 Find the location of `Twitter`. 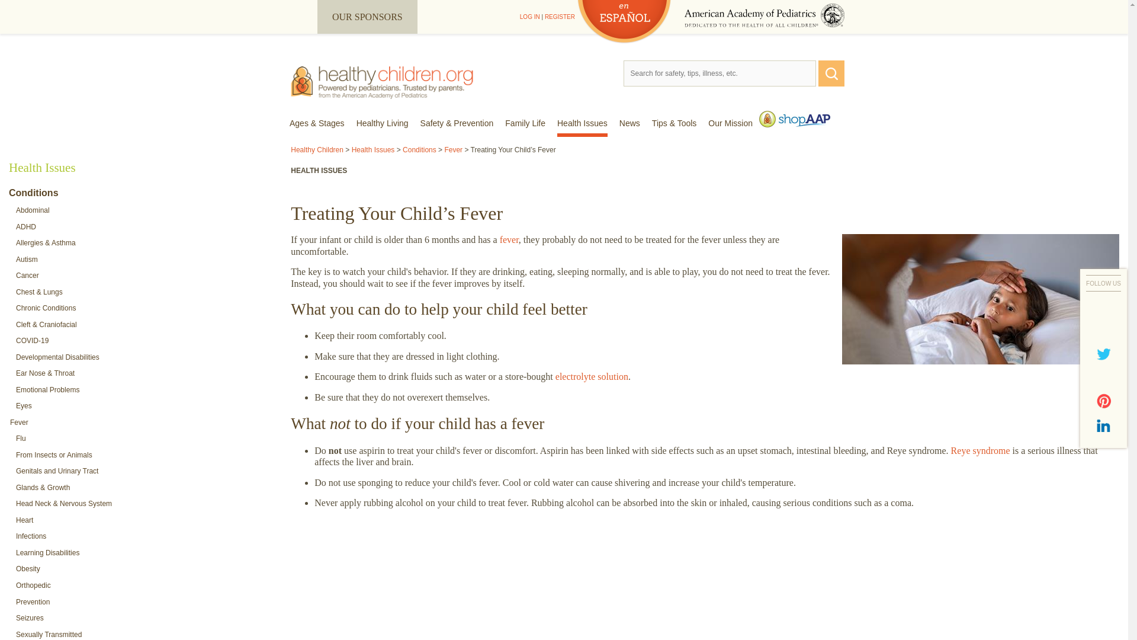

Twitter is located at coordinates (1104, 354).